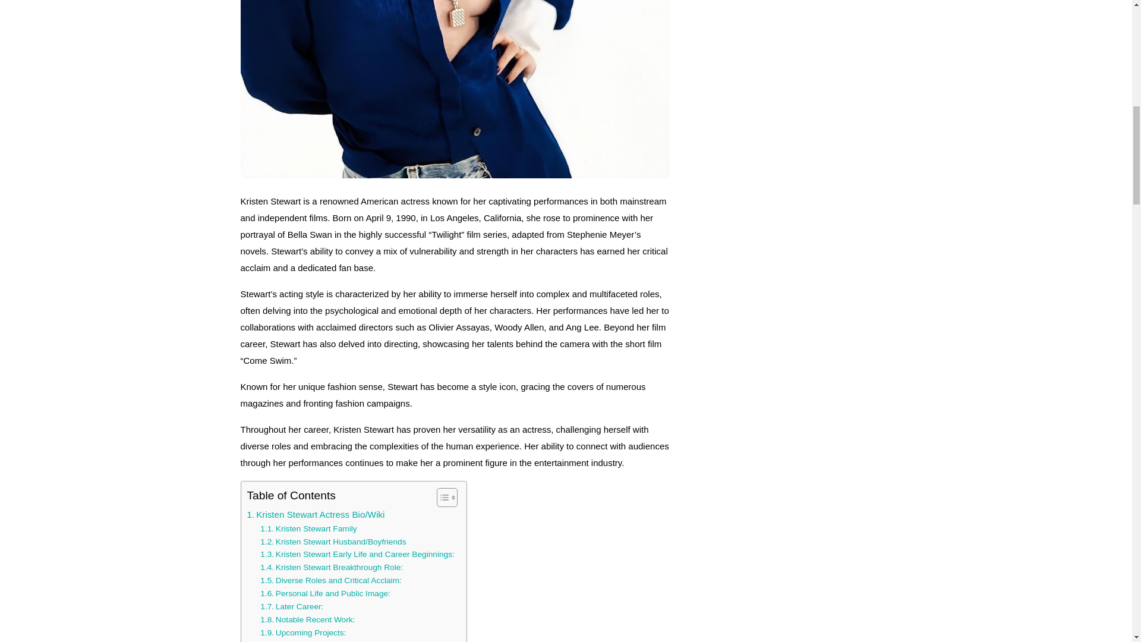 The height and width of the screenshot is (642, 1141). What do you see at coordinates (308, 529) in the screenshot?
I see `Kristen Stewart Family` at bounding box center [308, 529].